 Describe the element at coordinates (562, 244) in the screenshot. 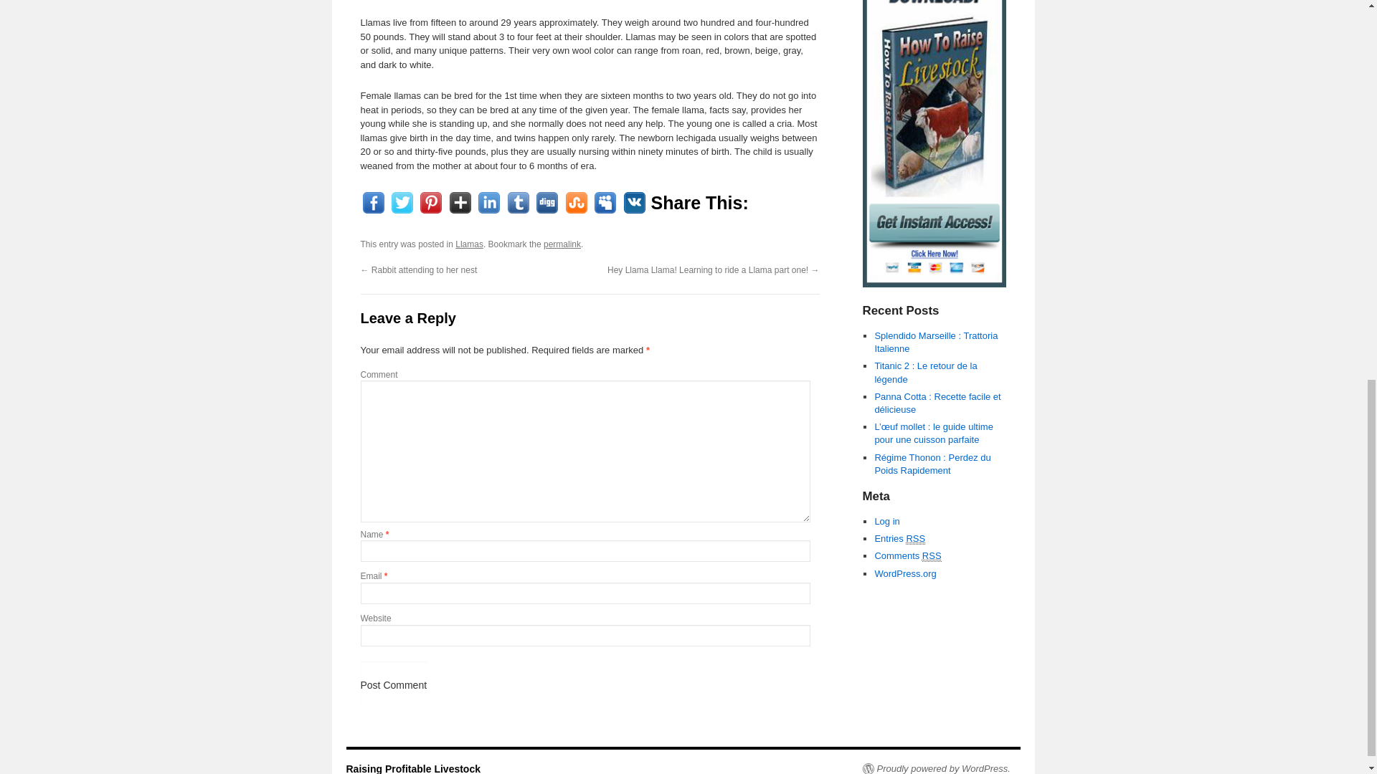

I see `Permalink to Watertown Llamas crias  july 2015` at that location.